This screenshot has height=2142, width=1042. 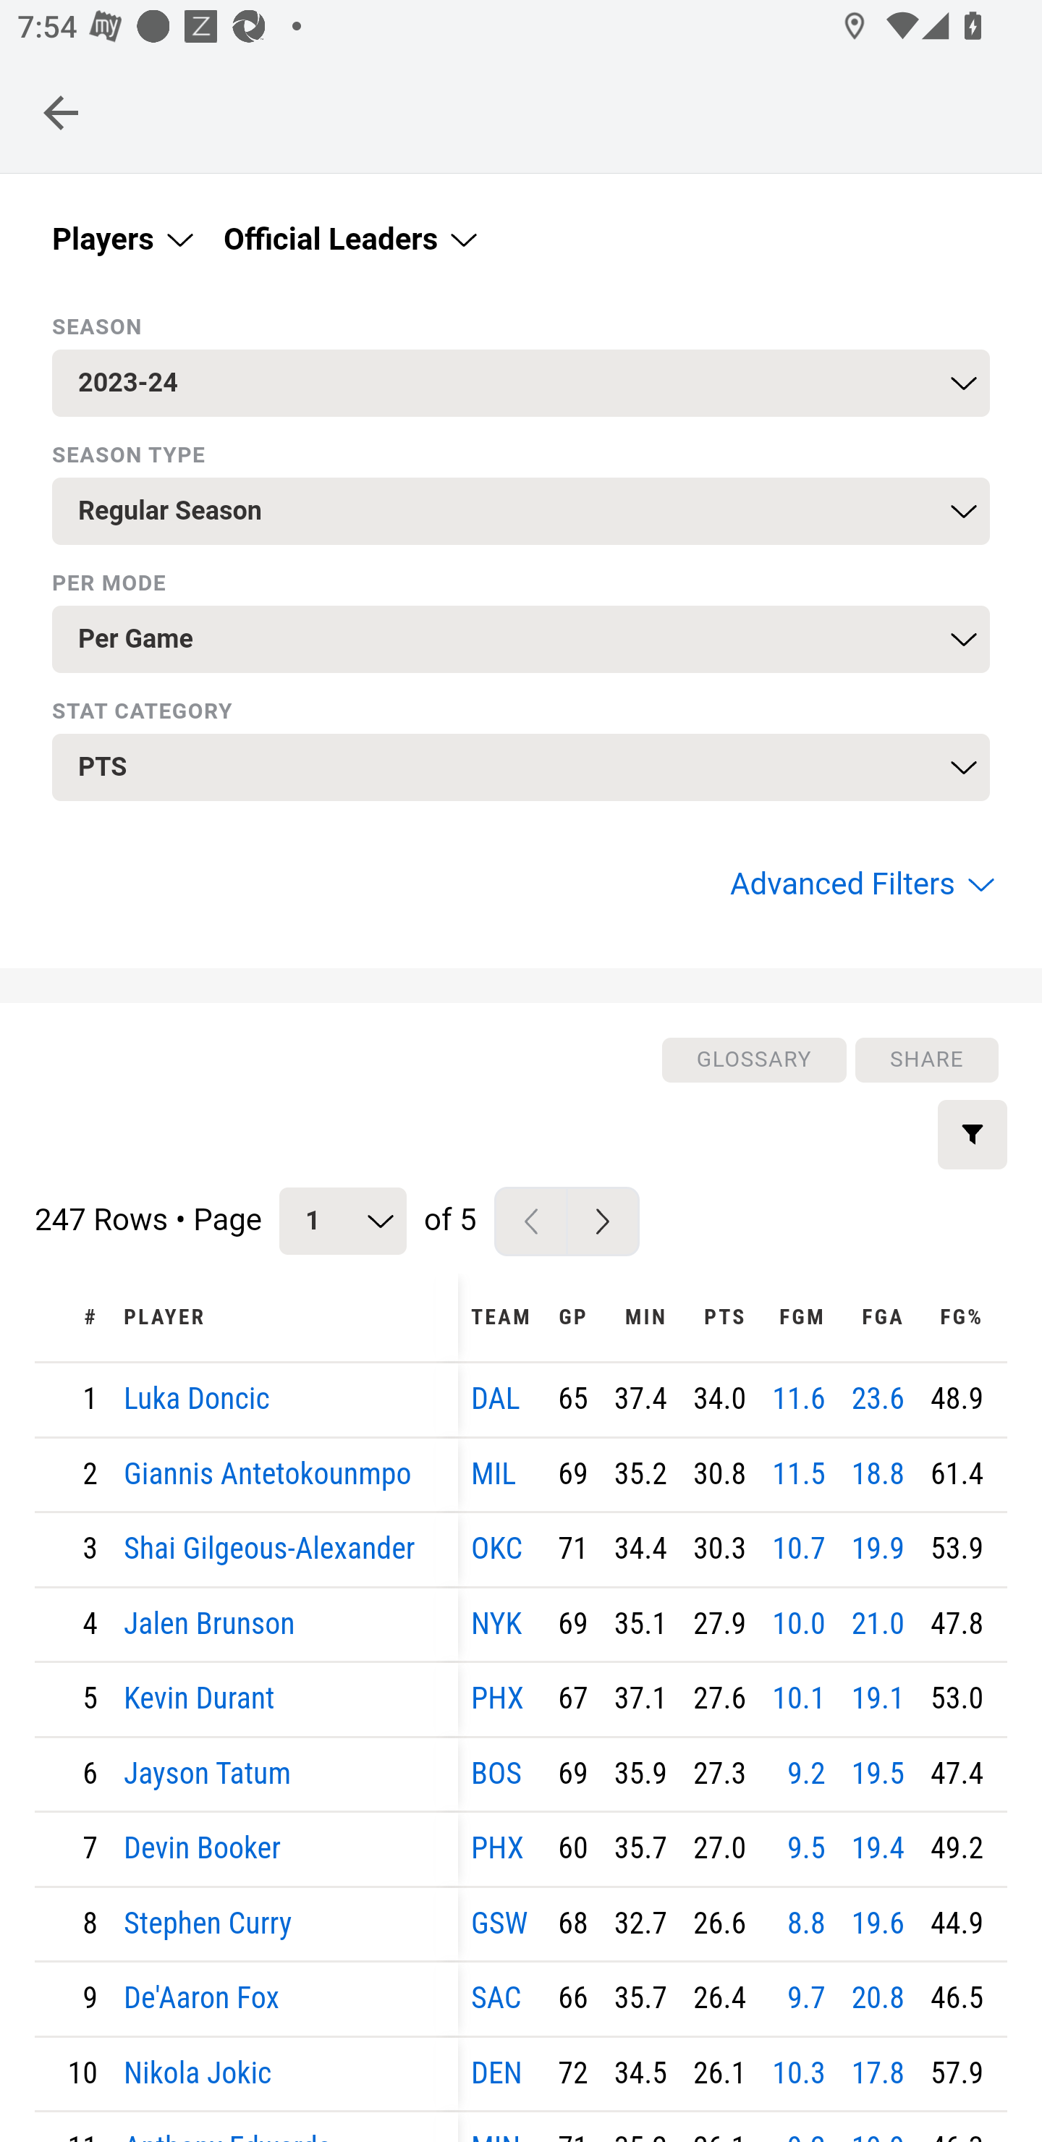 I want to click on 19.5, so click(x=878, y=1773).